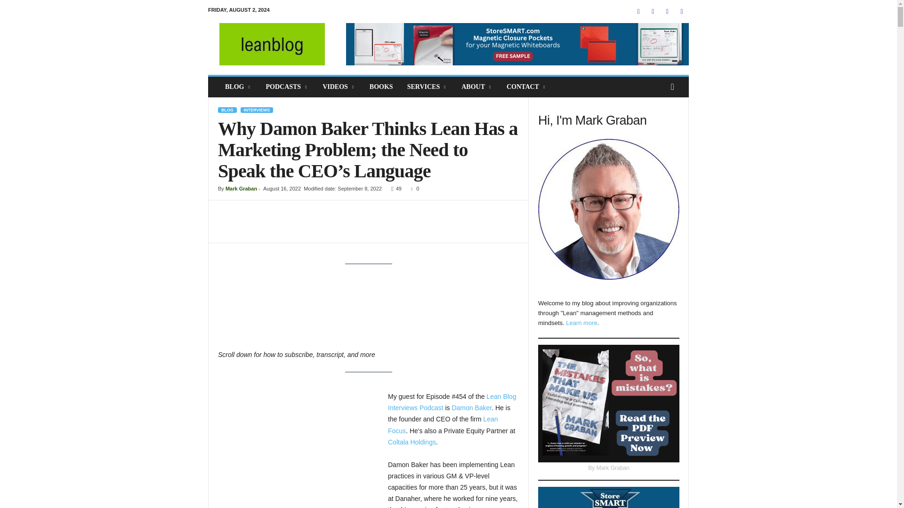 This screenshot has height=508, width=904. Describe the element at coordinates (272, 44) in the screenshot. I see `Home` at that location.